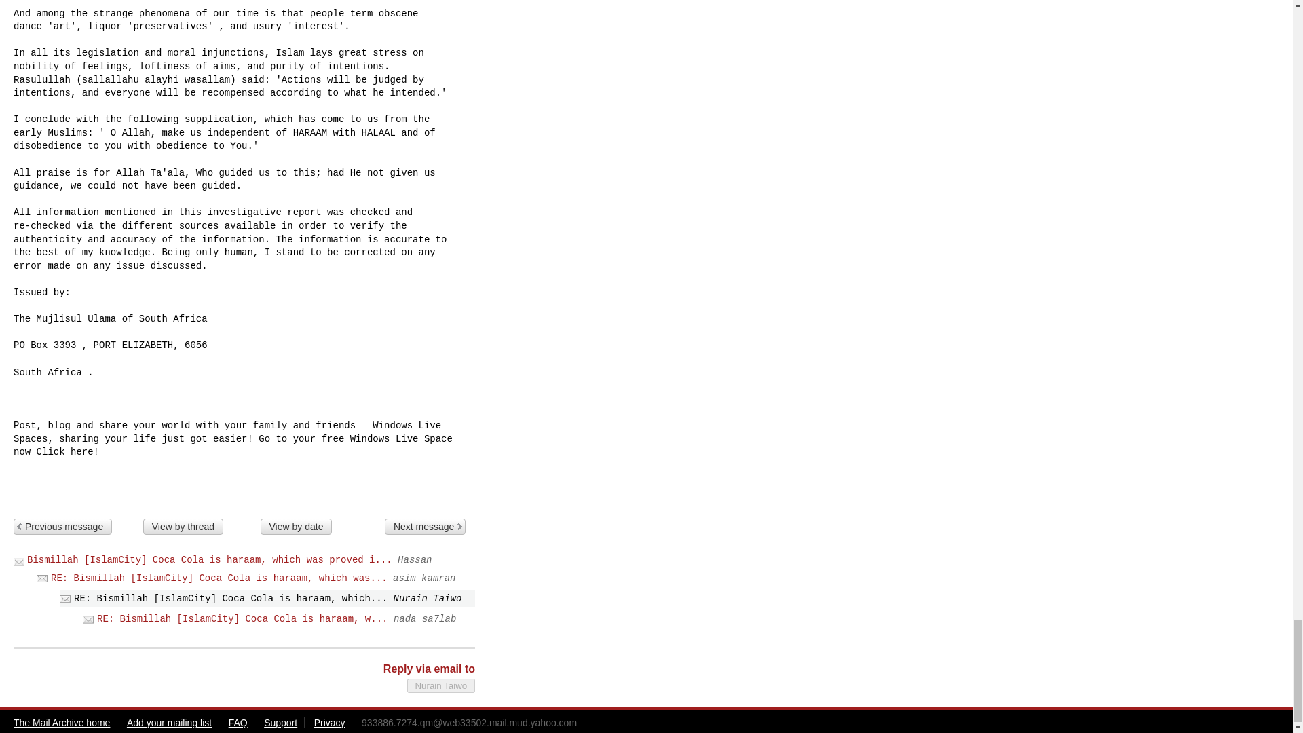 This screenshot has height=733, width=1303. What do you see at coordinates (329, 723) in the screenshot?
I see `Privacy` at bounding box center [329, 723].